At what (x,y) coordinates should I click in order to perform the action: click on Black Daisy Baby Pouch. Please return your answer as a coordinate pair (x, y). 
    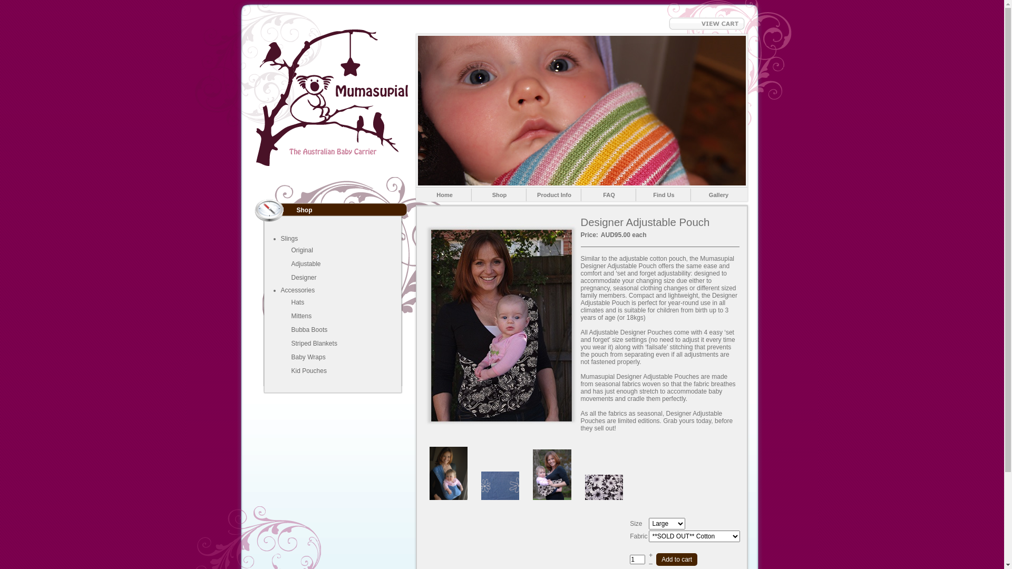
    Looking at the image, I should click on (604, 487).